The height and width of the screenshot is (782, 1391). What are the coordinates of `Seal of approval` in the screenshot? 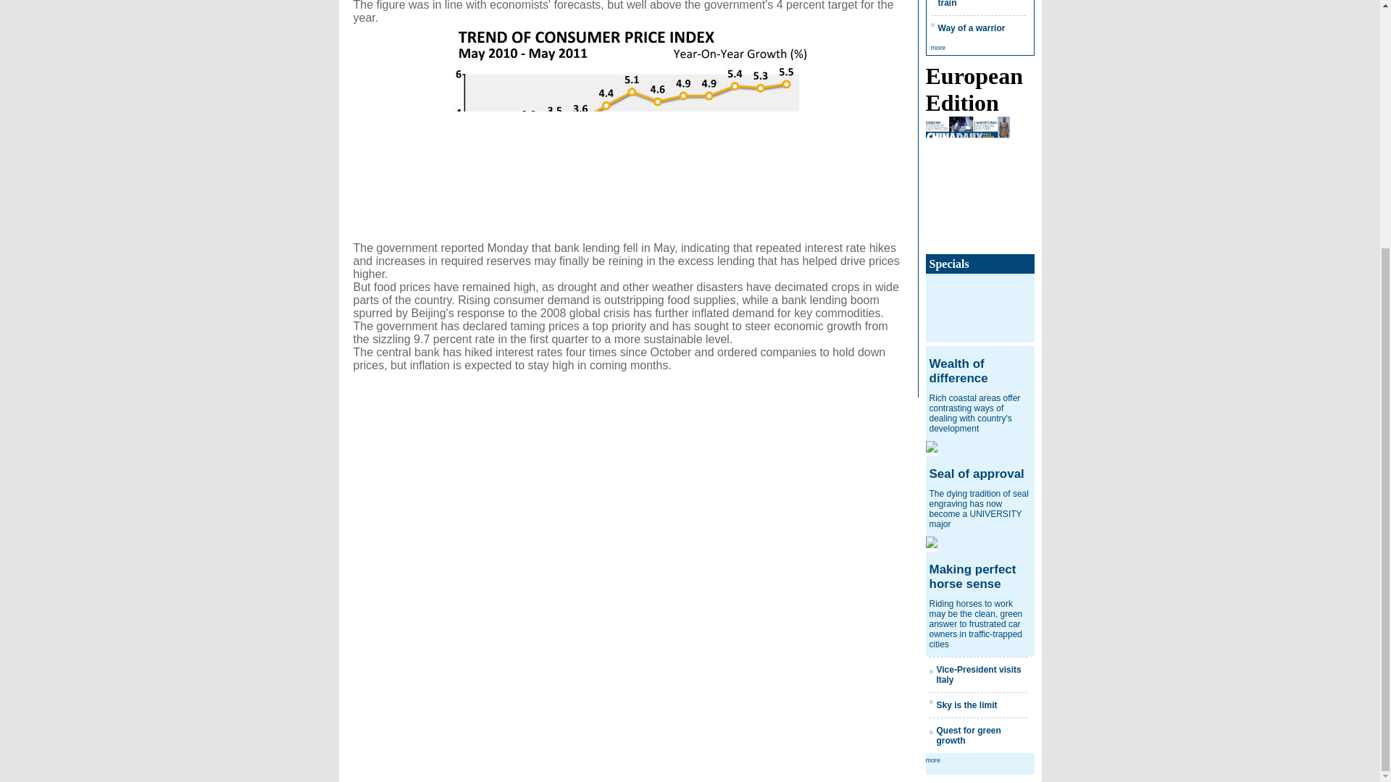 It's located at (977, 474).